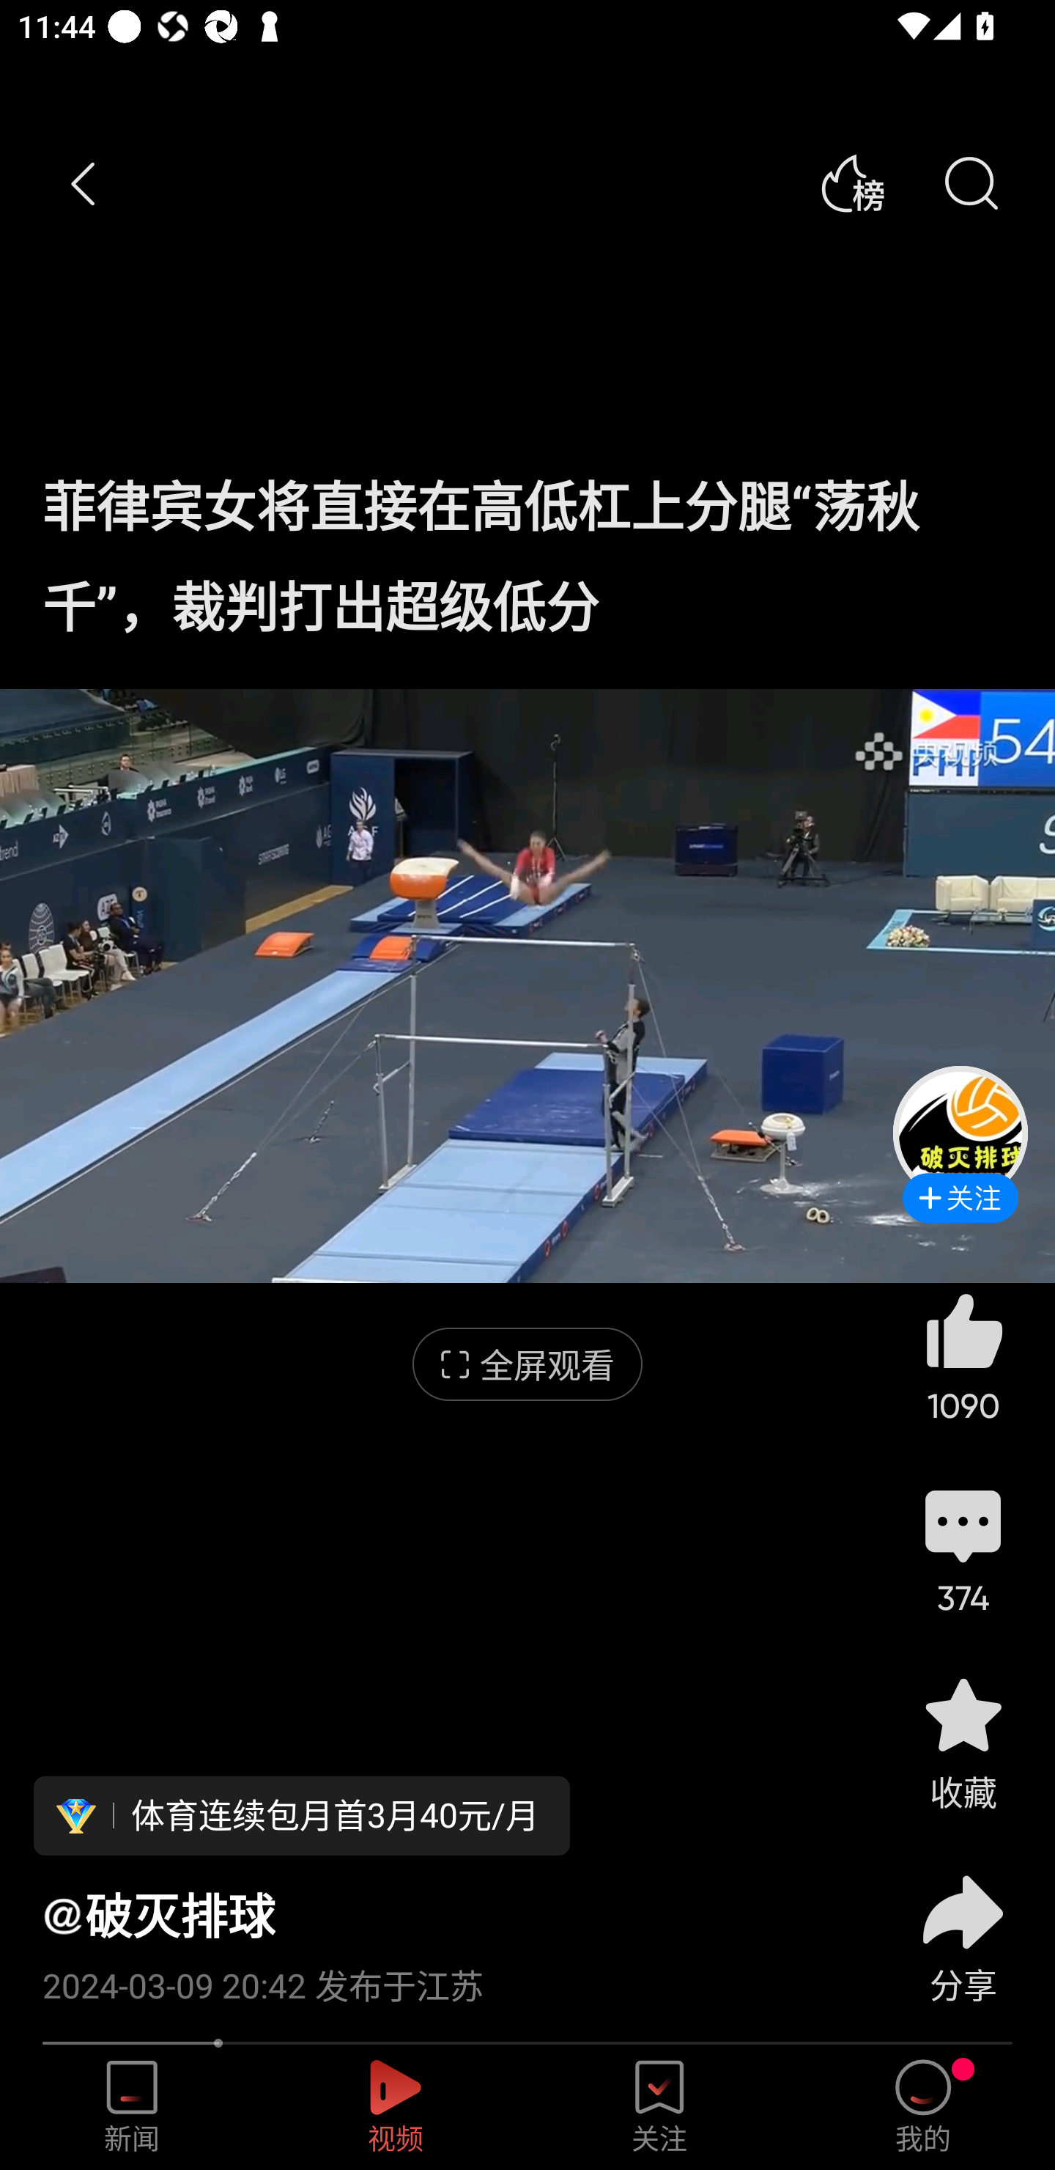 Image resolution: width=1055 pixels, height=2170 pixels. What do you see at coordinates (444, 1976) in the screenshot?
I see `2024-03-09 20:42 发布于江苏` at bounding box center [444, 1976].